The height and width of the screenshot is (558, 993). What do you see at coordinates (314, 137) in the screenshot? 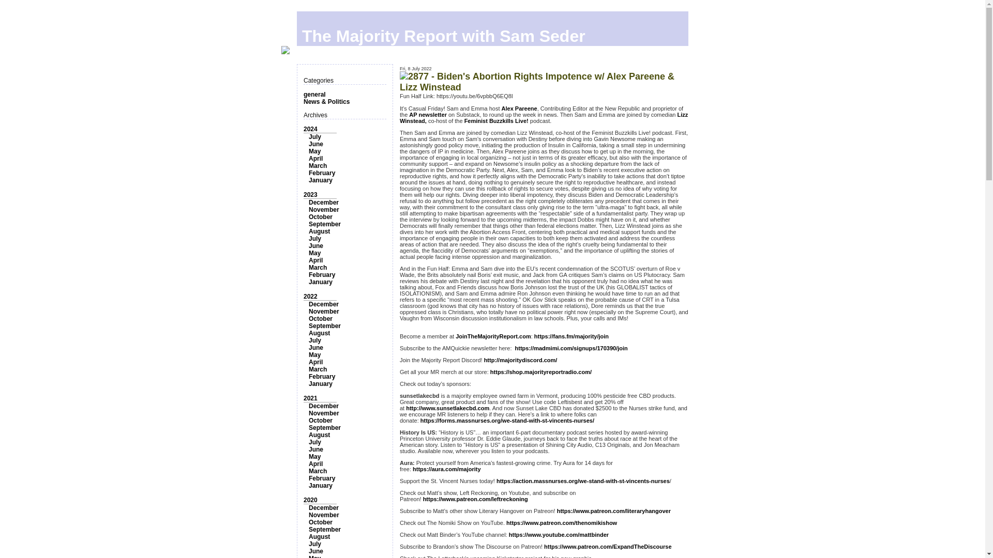
I see `July` at bounding box center [314, 137].